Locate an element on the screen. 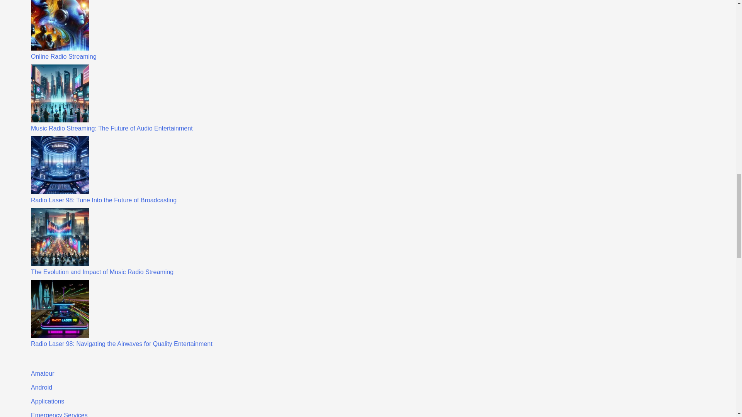 The width and height of the screenshot is (742, 417). Emergency Services is located at coordinates (59, 415).